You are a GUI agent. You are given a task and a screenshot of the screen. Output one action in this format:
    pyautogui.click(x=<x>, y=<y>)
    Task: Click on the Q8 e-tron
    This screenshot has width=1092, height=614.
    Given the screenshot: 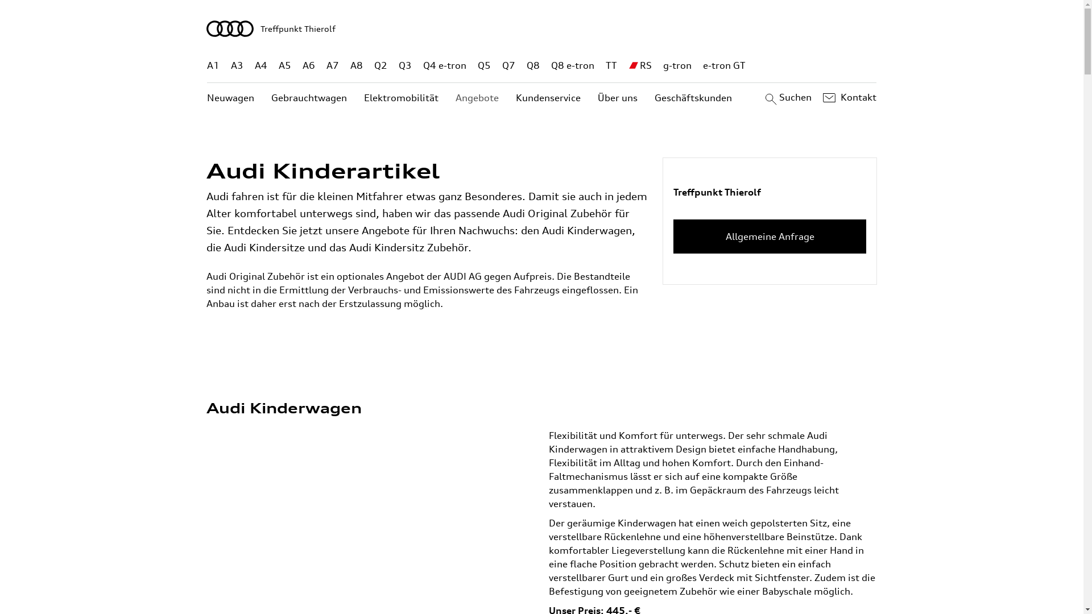 What is the action you would take?
    pyautogui.click(x=572, y=66)
    